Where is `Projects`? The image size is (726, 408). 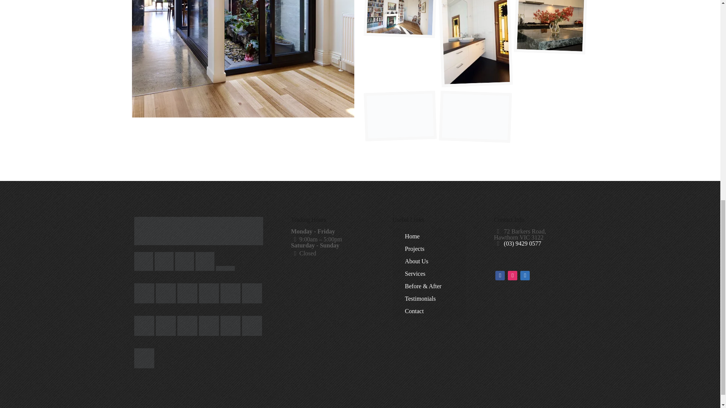
Projects is located at coordinates (433, 249).